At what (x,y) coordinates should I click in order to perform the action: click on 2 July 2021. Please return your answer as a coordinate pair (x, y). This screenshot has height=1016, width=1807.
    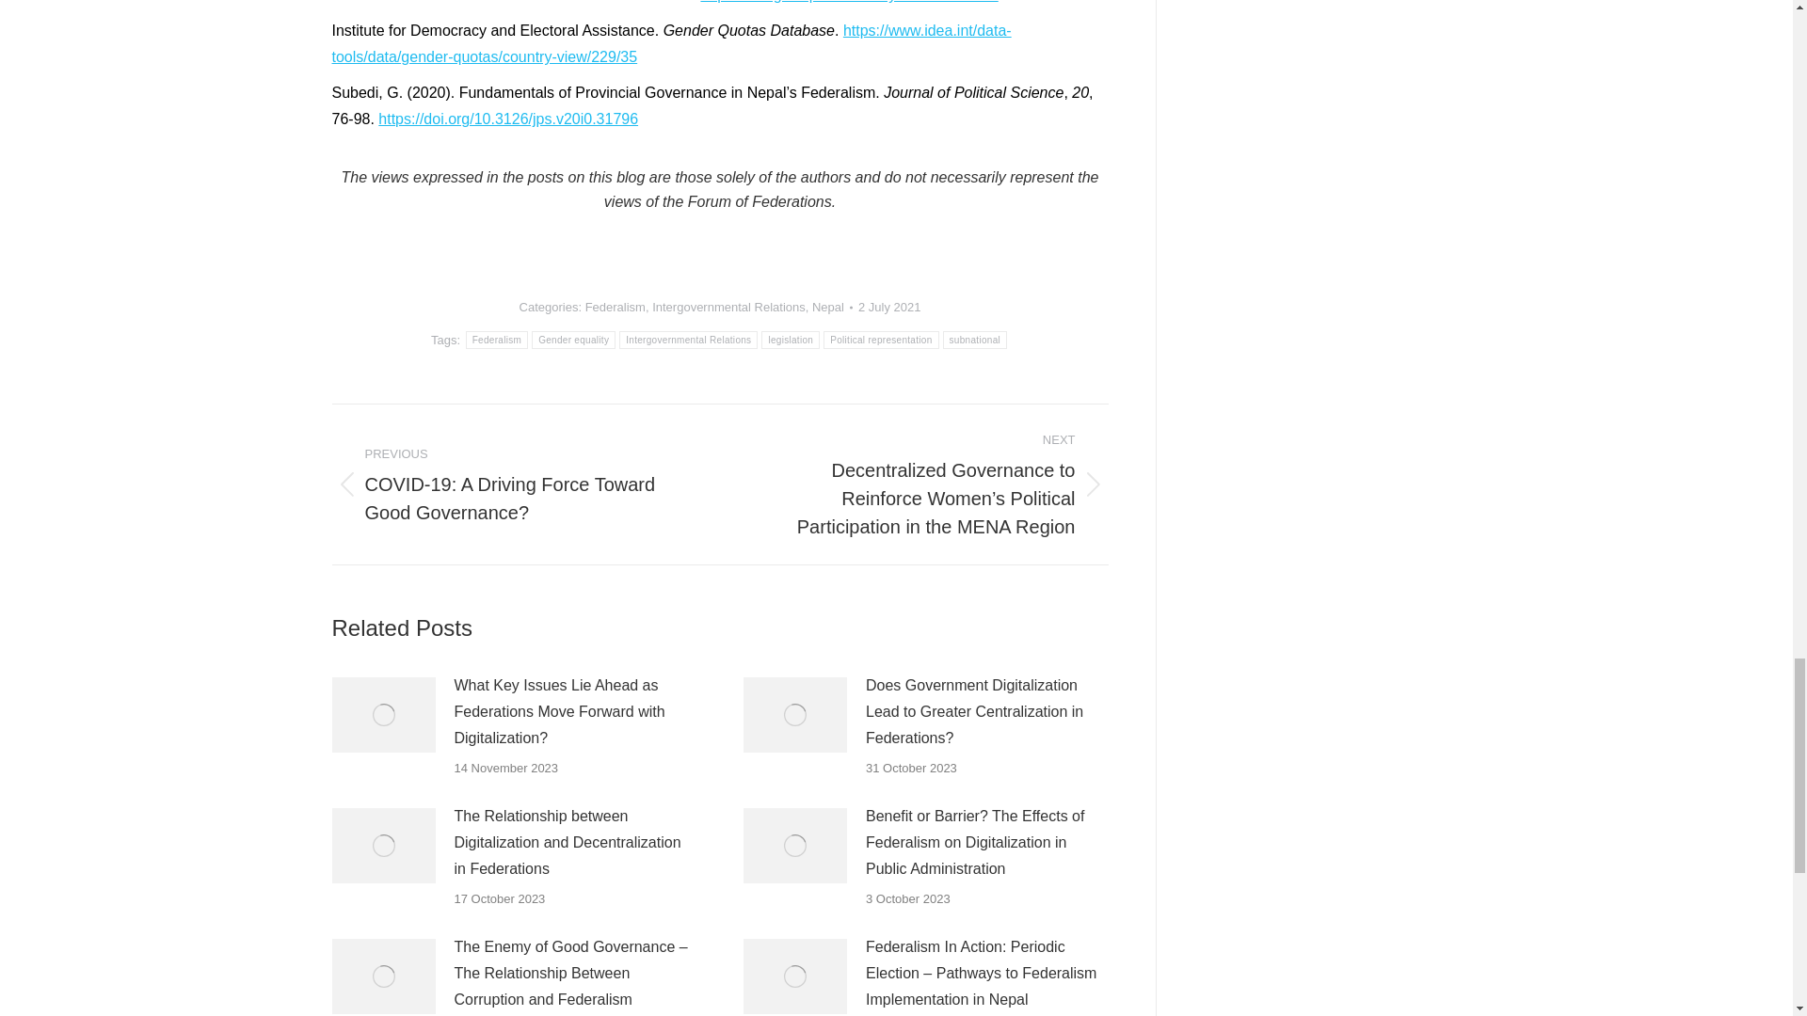
    Looking at the image, I should click on (890, 307).